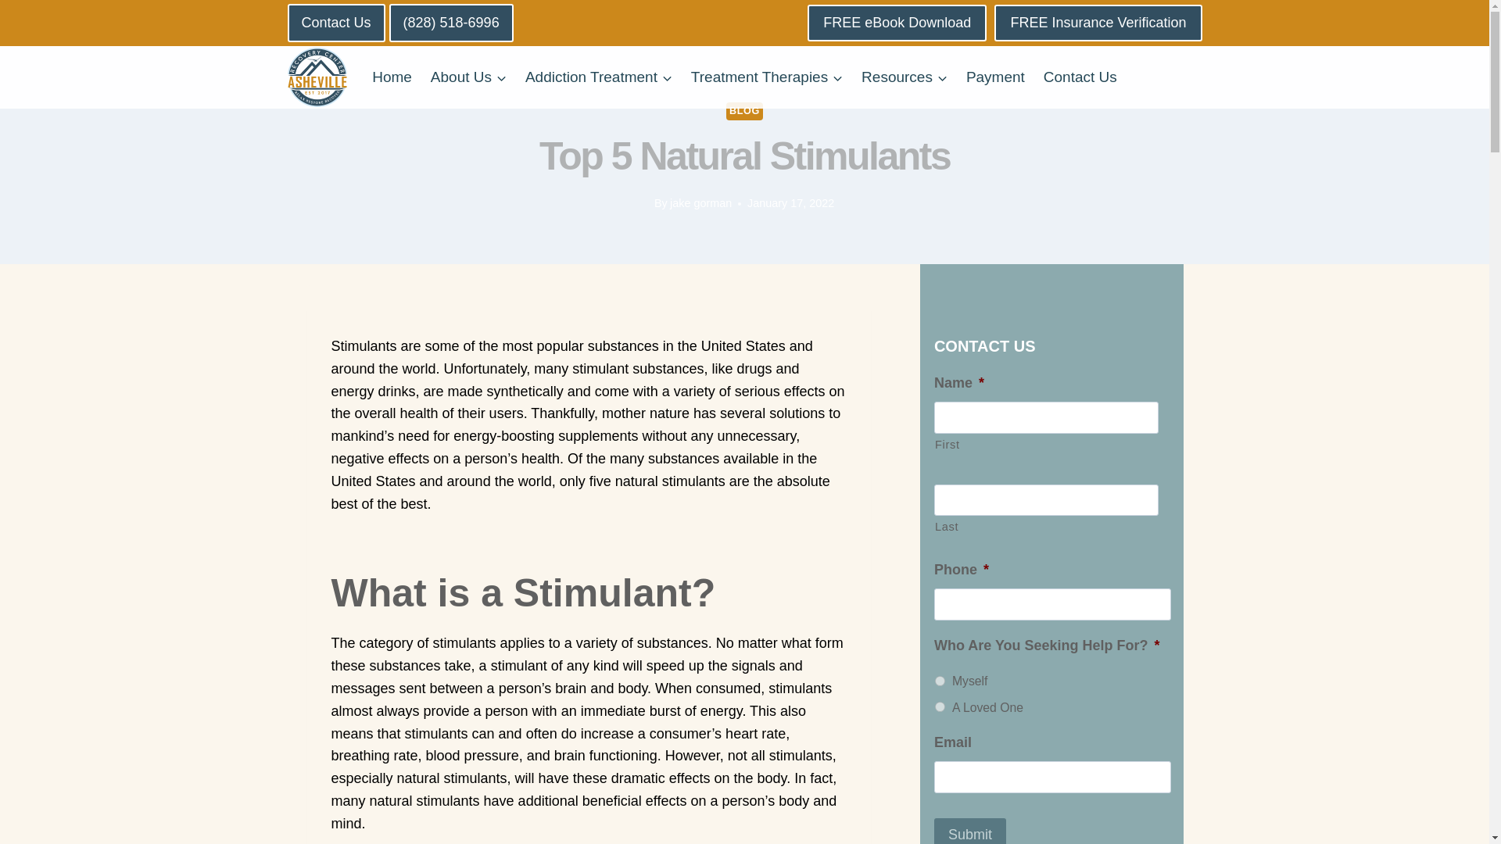 This screenshot has height=844, width=1501. Describe the element at coordinates (1098, 23) in the screenshot. I see `FREE Insurance Verification` at that location.